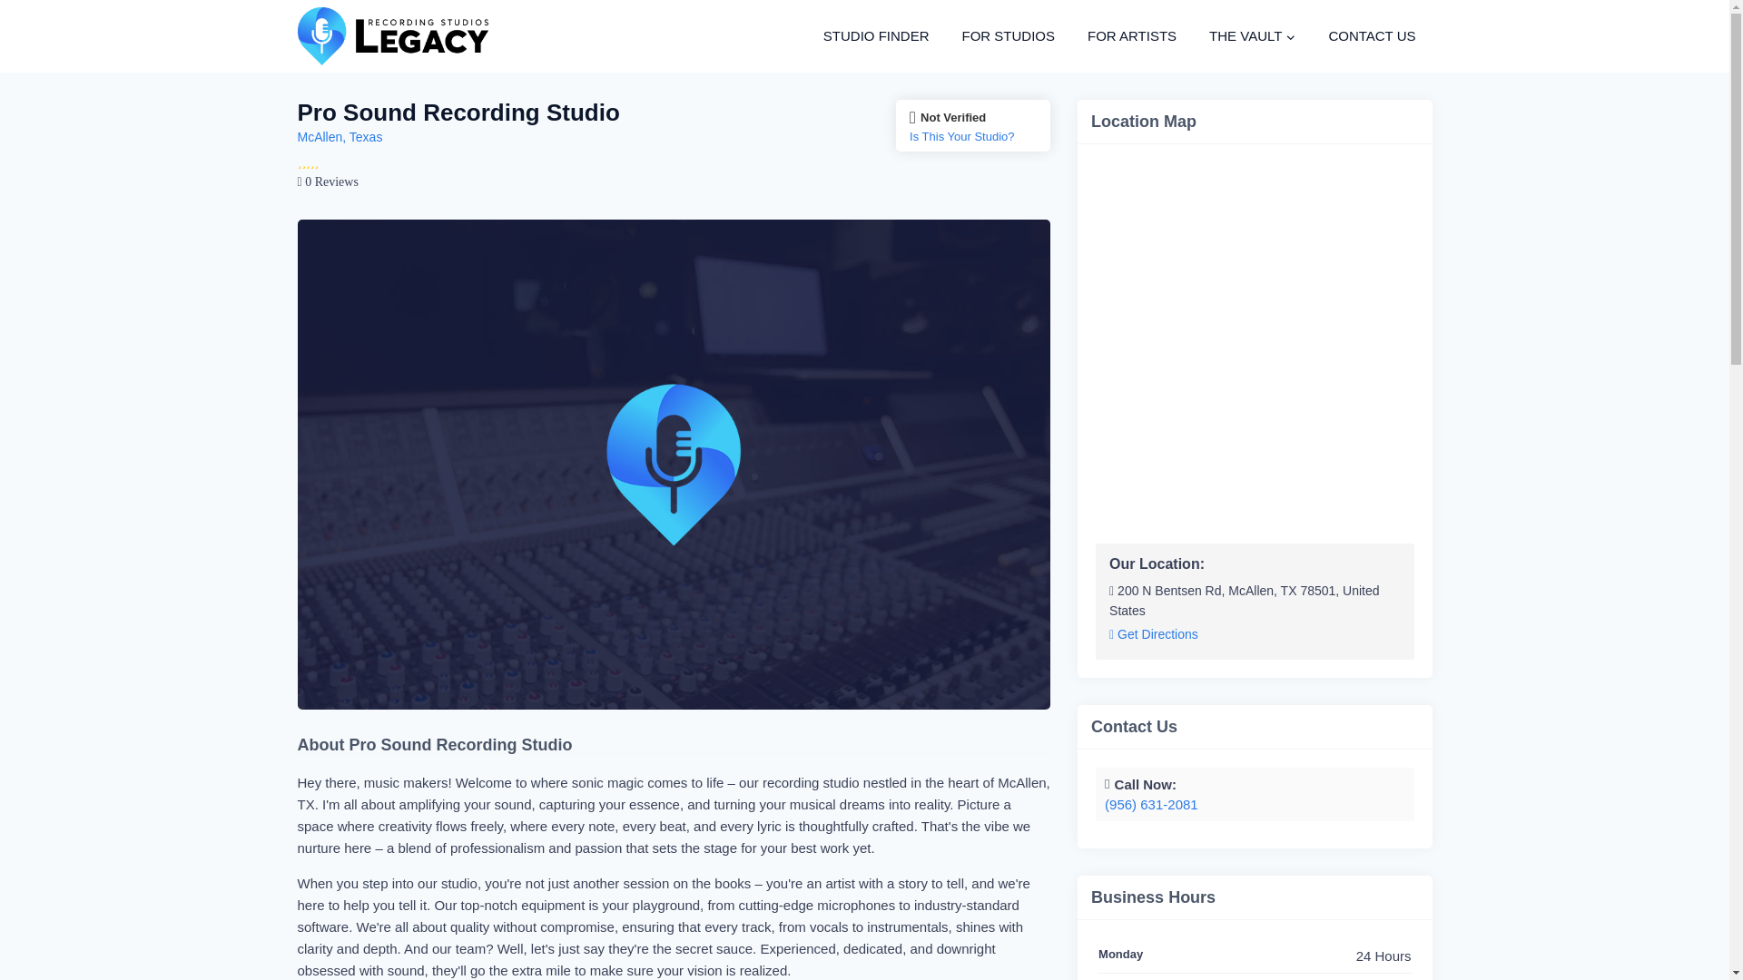 This screenshot has width=1743, height=980. Describe the element at coordinates (1008, 36) in the screenshot. I see `FOR STUDIOS` at that location.